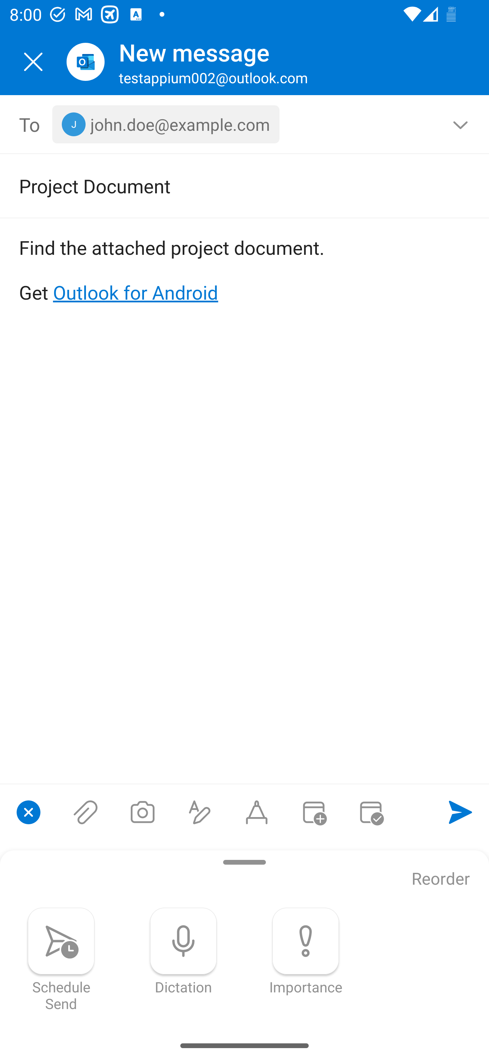  What do you see at coordinates (142, 812) in the screenshot?
I see `Take a photo` at bounding box center [142, 812].